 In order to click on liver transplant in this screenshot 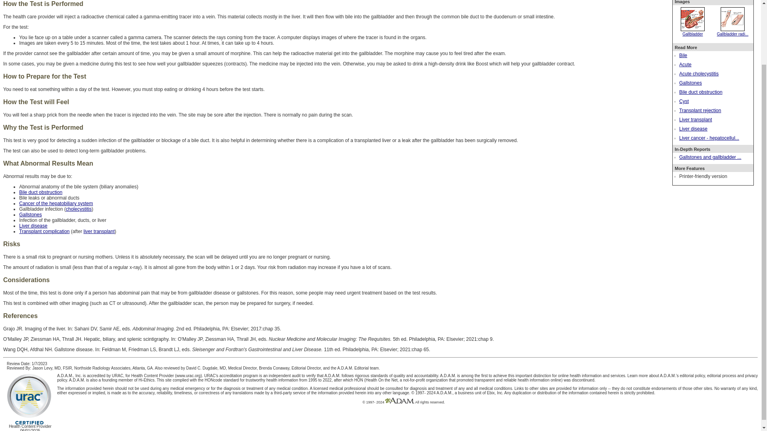, I will do `click(99, 231)`.